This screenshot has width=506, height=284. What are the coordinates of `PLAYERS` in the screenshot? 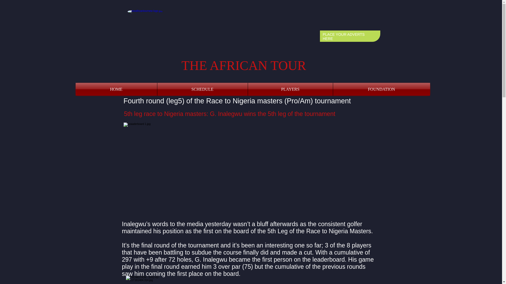 It's located at (290, 89).